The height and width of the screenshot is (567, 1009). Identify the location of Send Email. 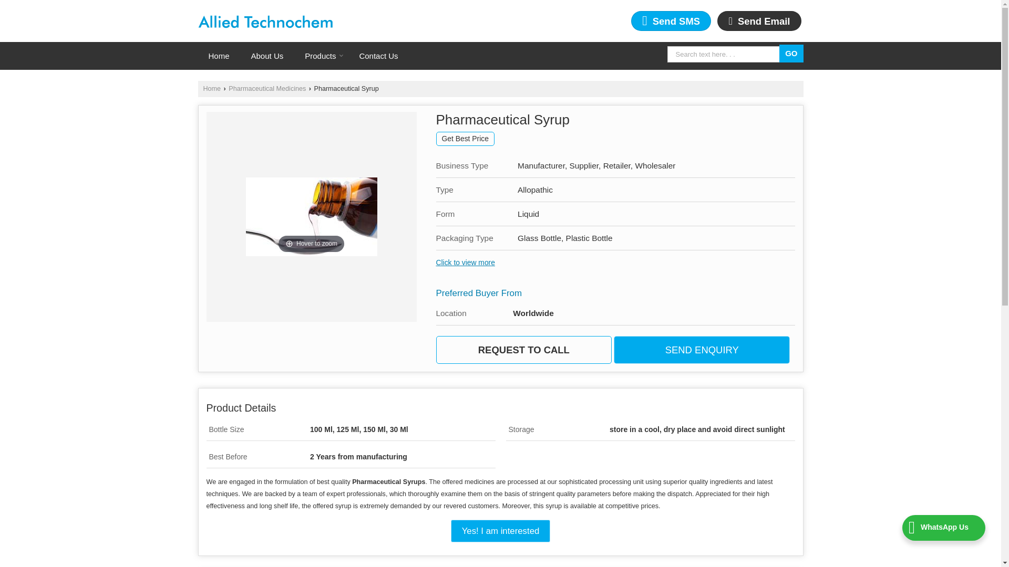
(759, 20).